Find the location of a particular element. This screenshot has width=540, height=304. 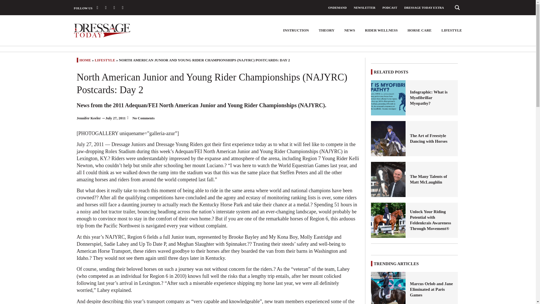

Infographic: What is Myofibrillar Myopathy? is located at coordinates (431, 97).